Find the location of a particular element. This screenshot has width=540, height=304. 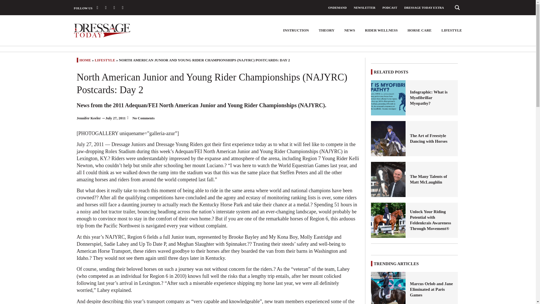

Infographic: What is Myofibrillar Myopathy? is located at coordinates (431, 97).